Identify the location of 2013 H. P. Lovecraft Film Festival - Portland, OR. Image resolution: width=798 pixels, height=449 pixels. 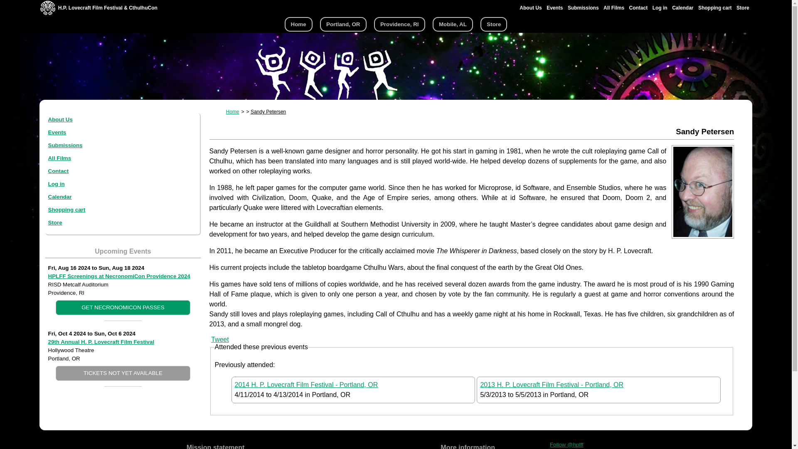
(552, 385).